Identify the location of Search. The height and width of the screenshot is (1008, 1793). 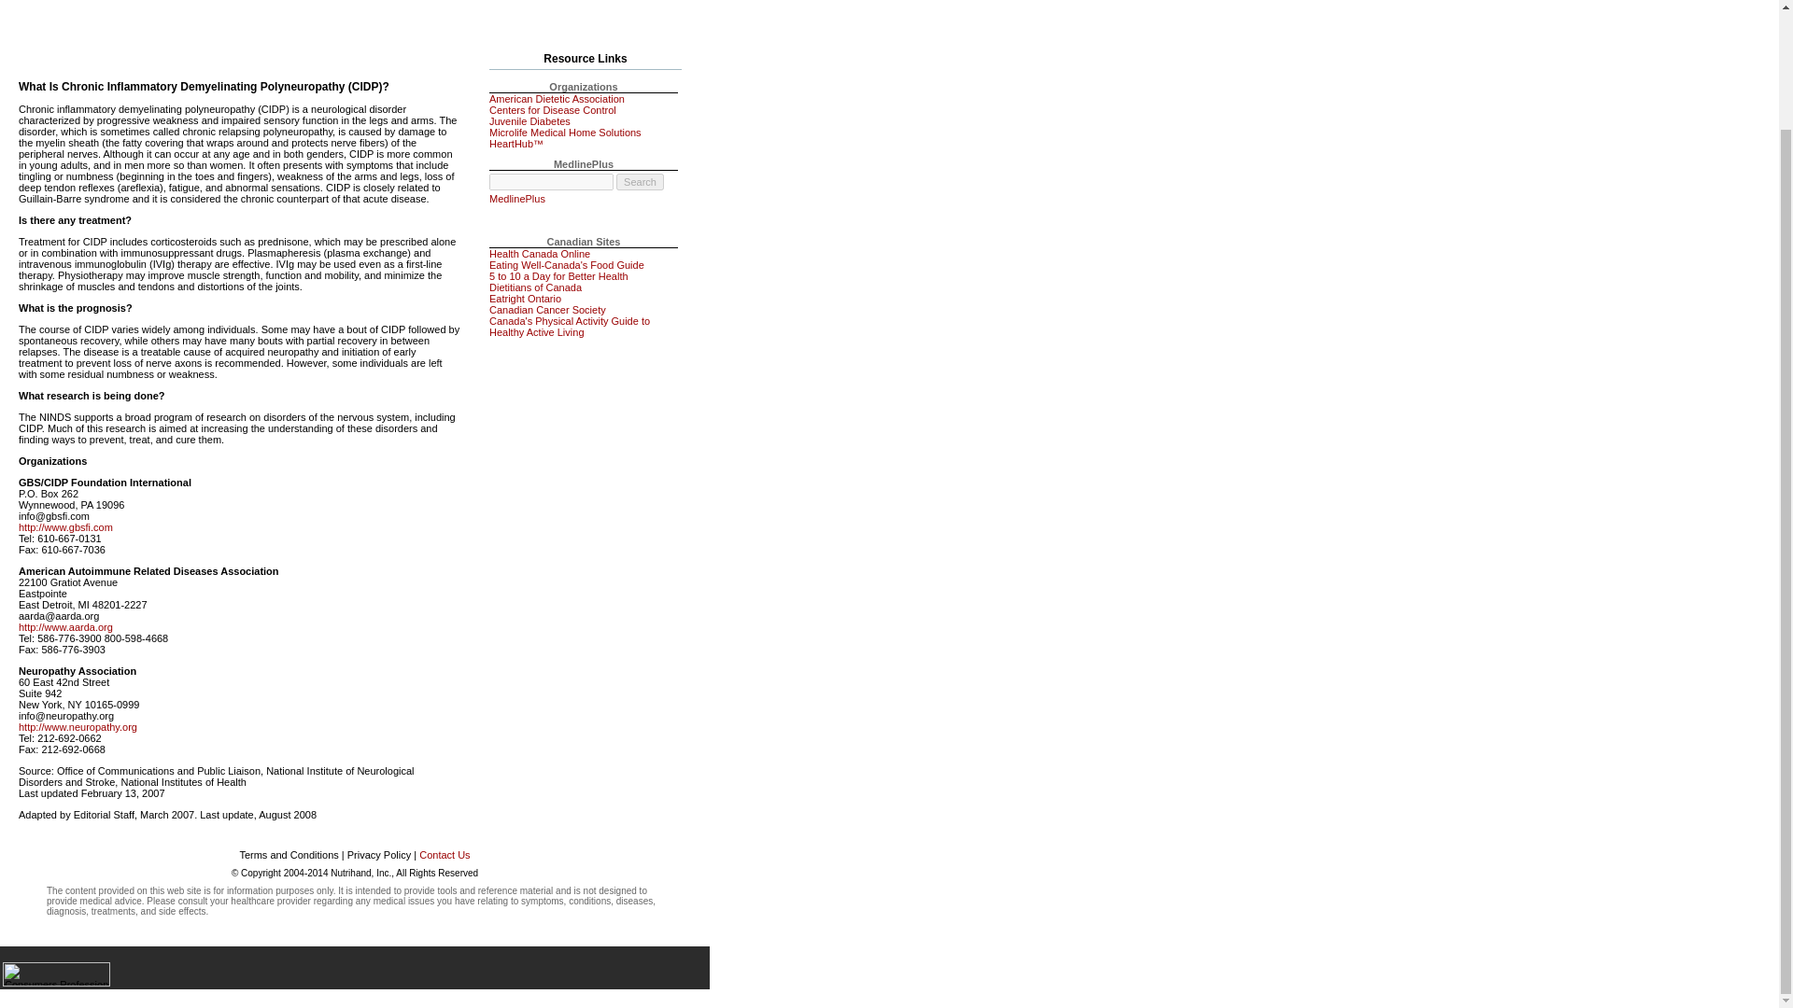
(640, 181).